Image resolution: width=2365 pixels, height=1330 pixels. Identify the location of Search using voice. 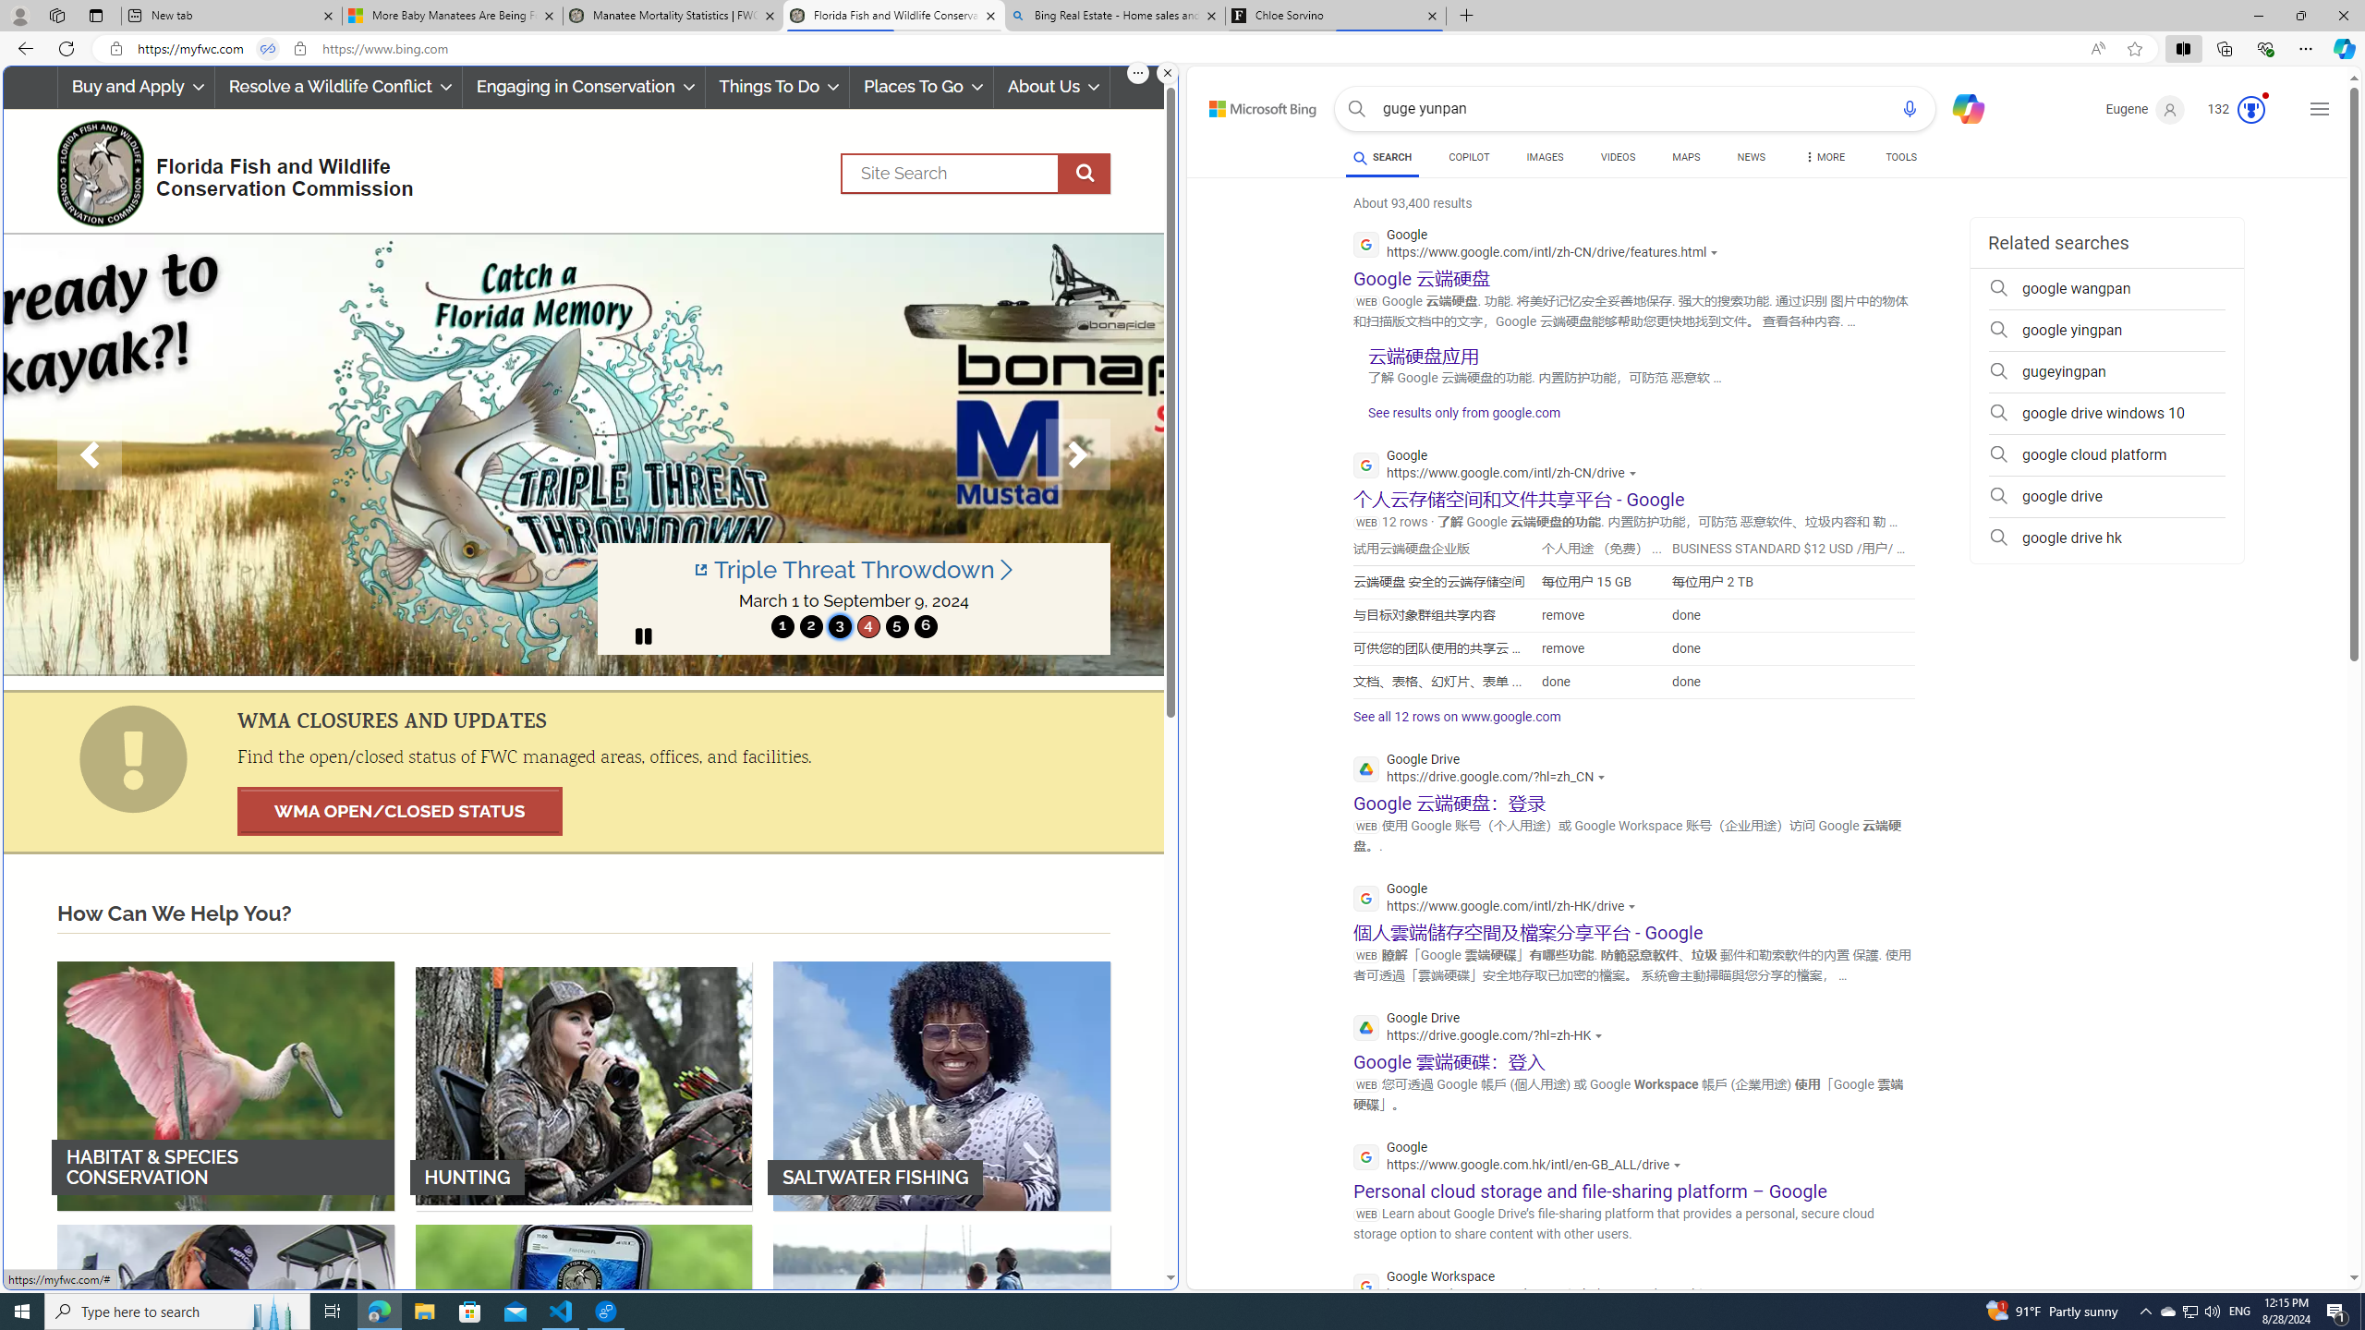
(1909, 109).